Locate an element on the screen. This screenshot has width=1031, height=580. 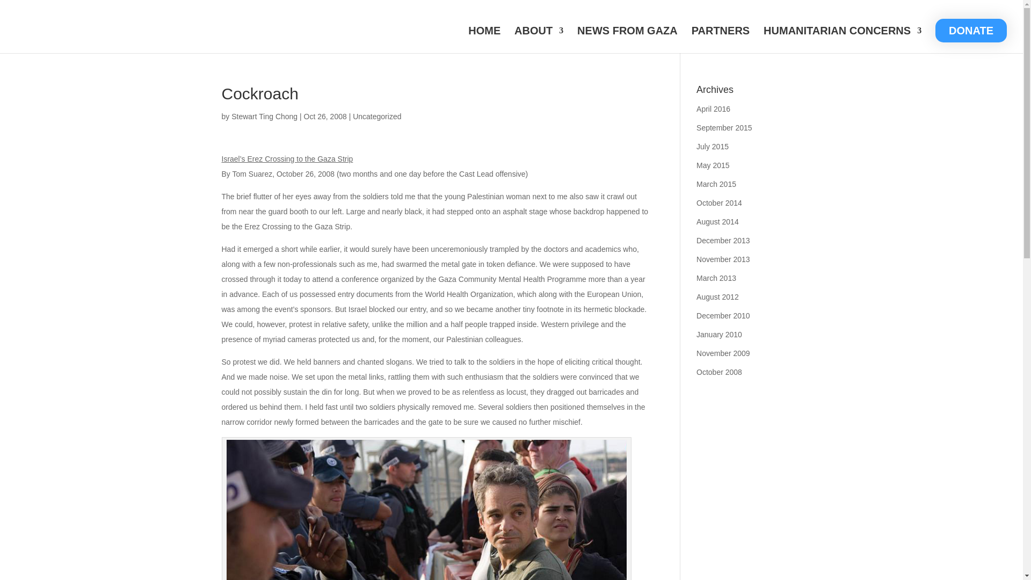
PARTNERS is located at coordinates (721, 40).